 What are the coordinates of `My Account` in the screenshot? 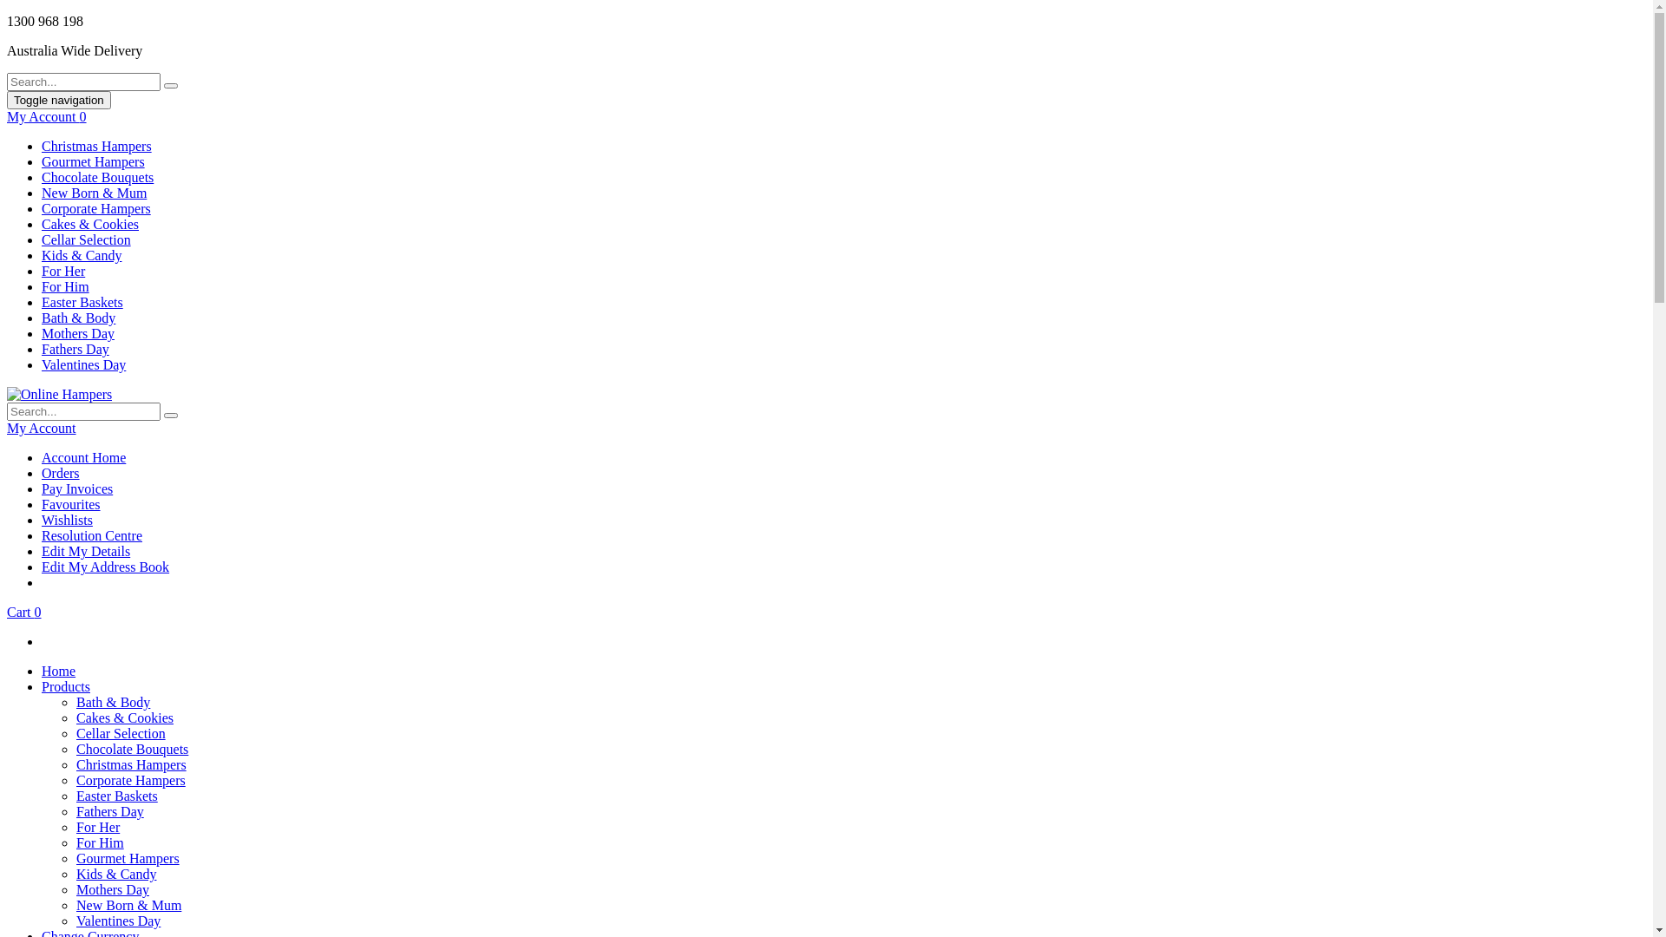 It's located at (42, 429).